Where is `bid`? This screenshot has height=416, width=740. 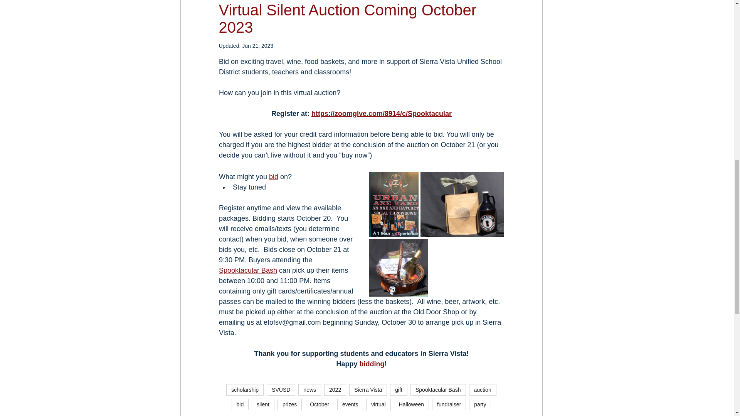
bid is located at coordinates (274, 176).